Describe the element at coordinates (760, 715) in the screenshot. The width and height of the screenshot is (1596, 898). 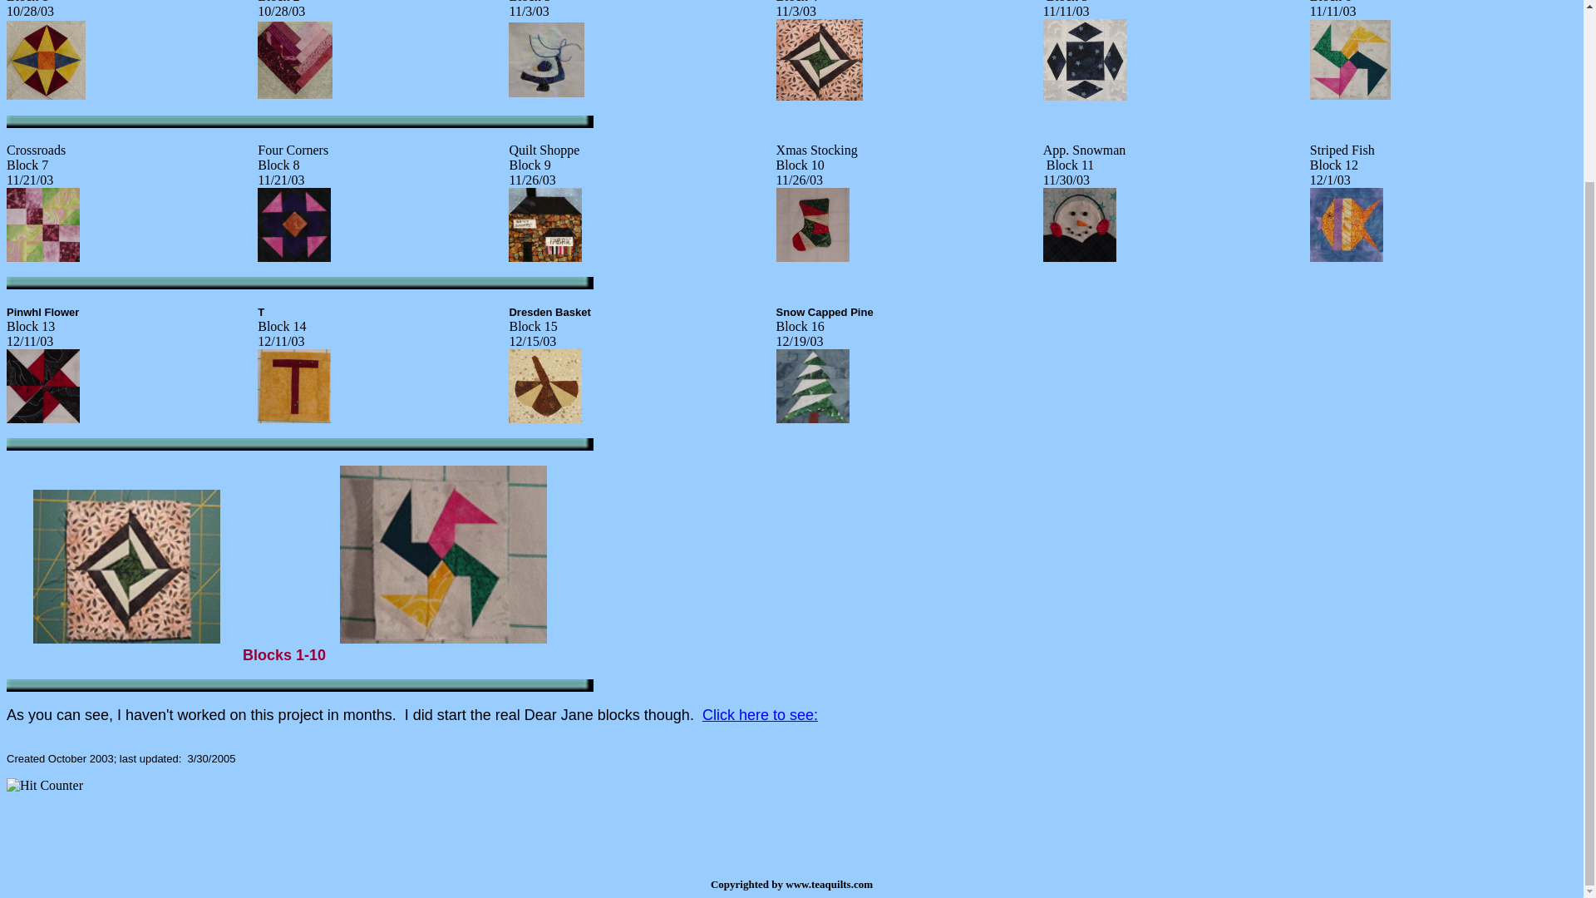
I see `Click here to see:` at that location.